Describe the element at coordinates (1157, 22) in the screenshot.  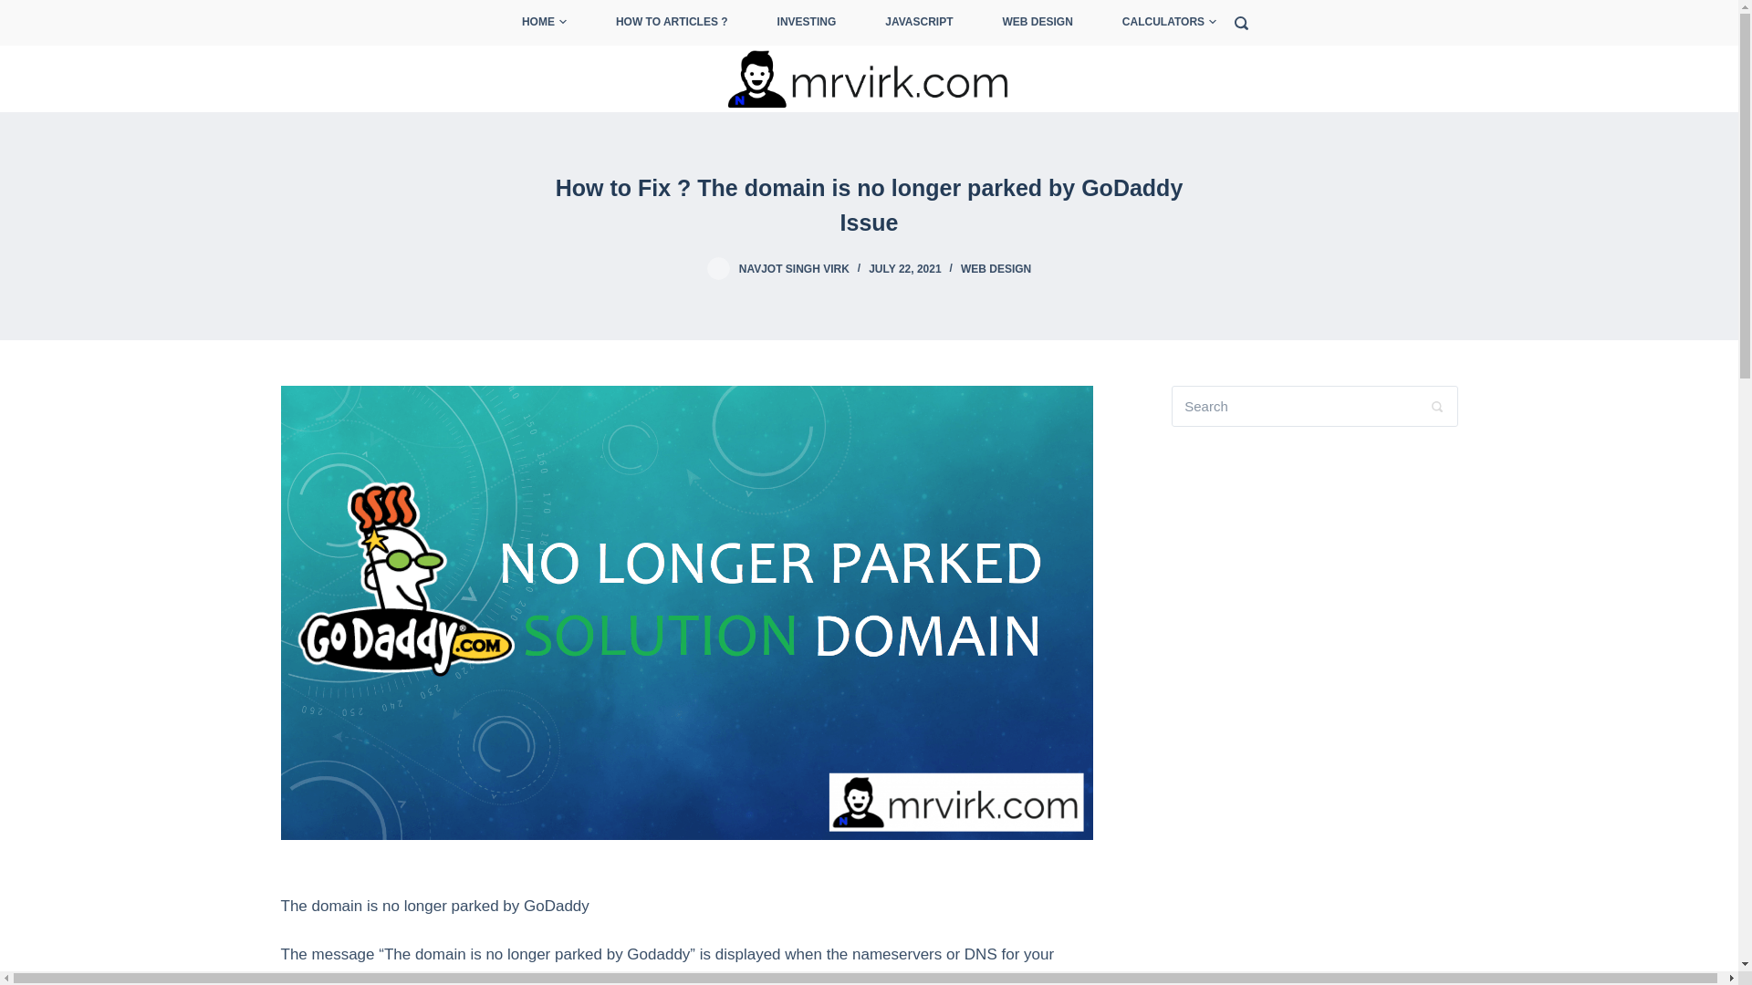
I see `CALCULATORS` at that location.